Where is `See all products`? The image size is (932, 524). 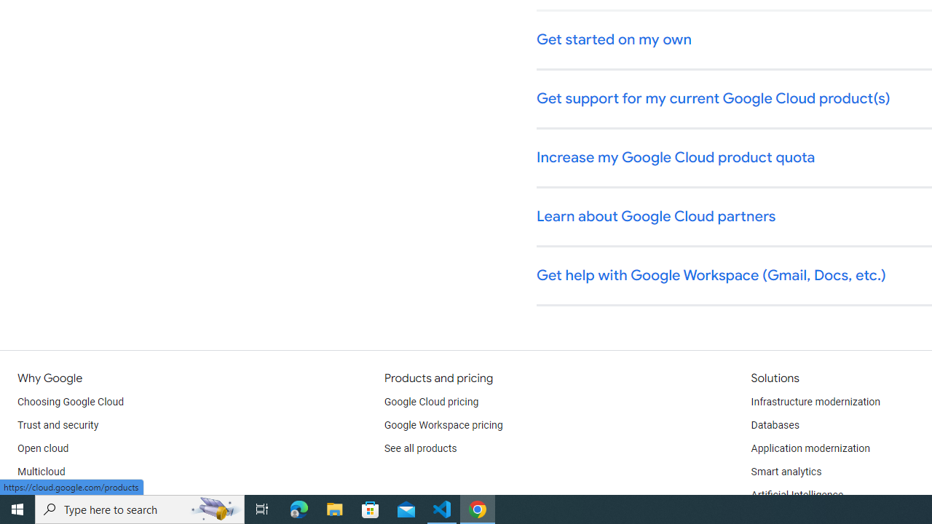
See all products is located at coordinates (421, 448).